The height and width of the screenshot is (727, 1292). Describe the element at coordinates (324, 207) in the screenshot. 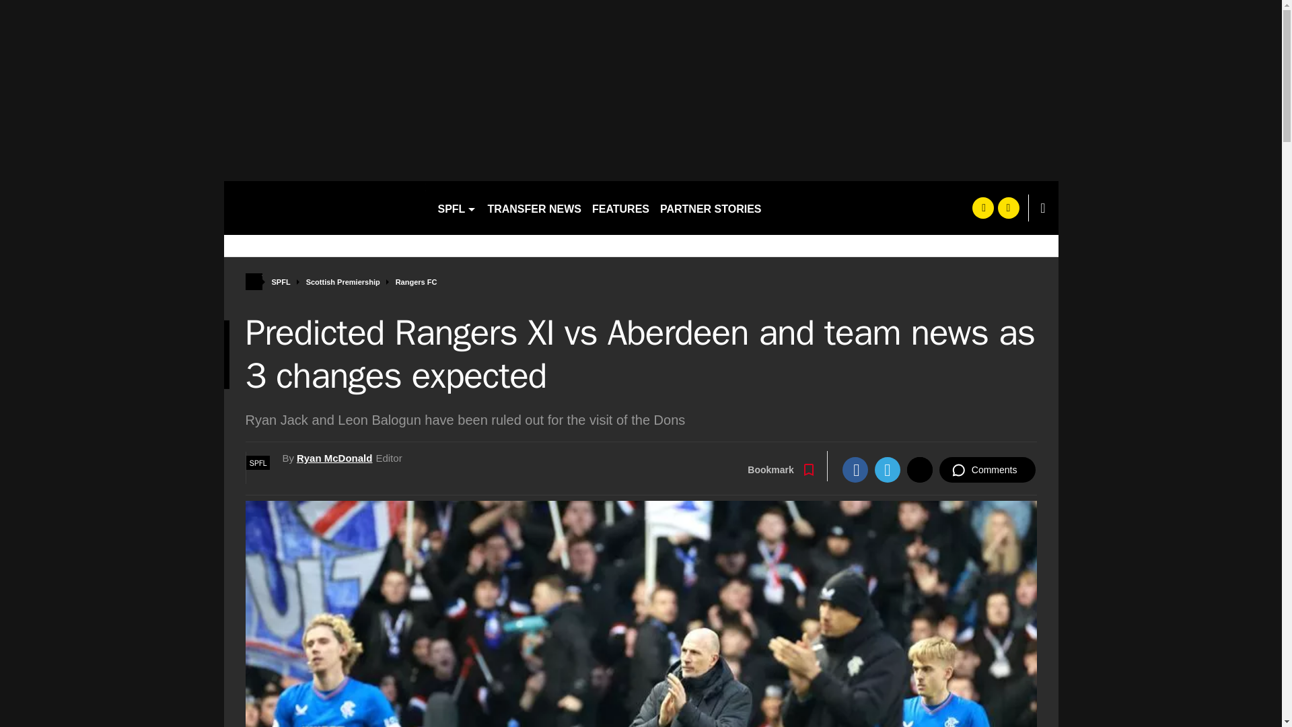

I see `footballscotland` at that location.